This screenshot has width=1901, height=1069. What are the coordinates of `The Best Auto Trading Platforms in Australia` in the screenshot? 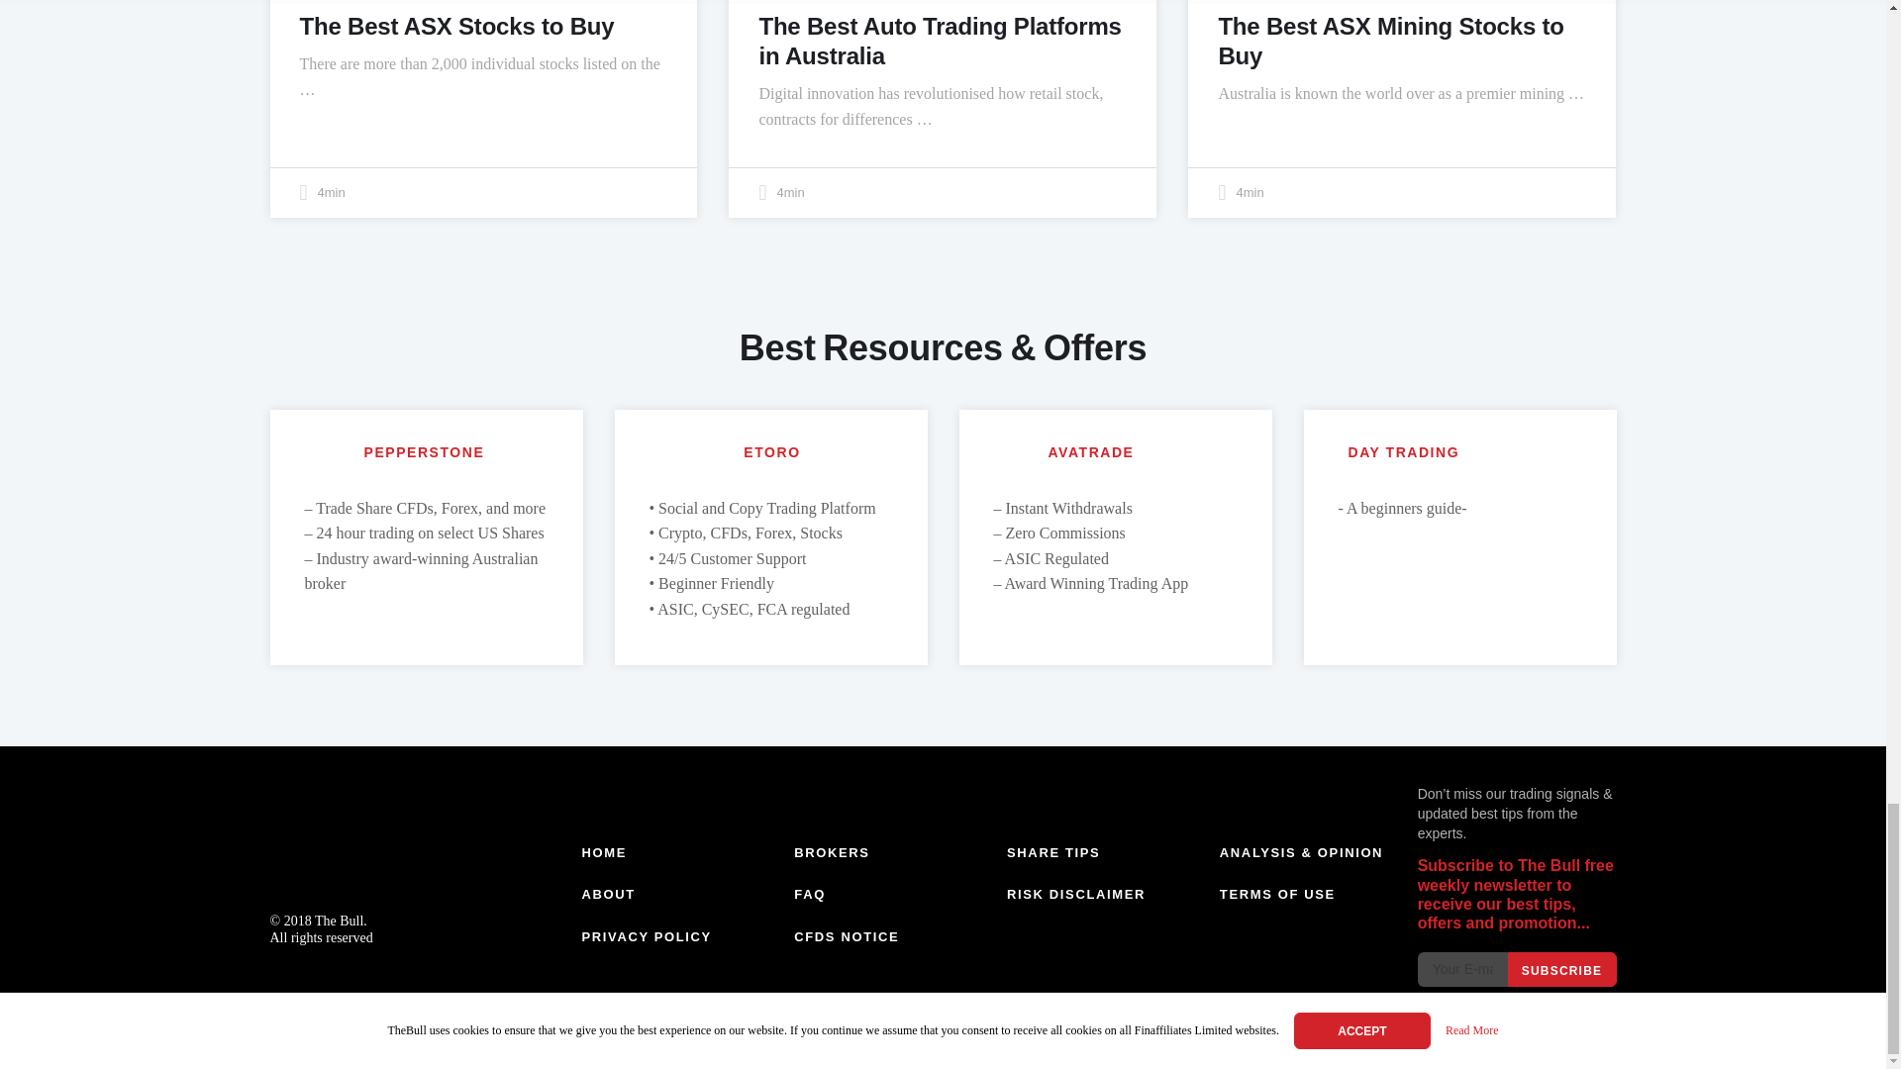 It's located at (940, 41).